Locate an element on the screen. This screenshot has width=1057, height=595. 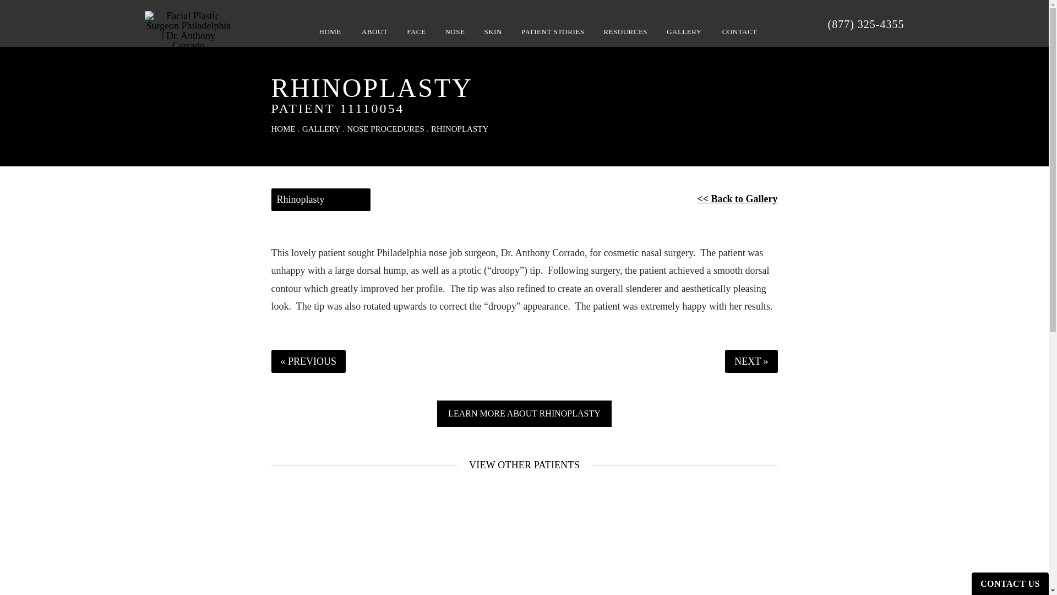
NOSE is located at coordinates (455, 31).